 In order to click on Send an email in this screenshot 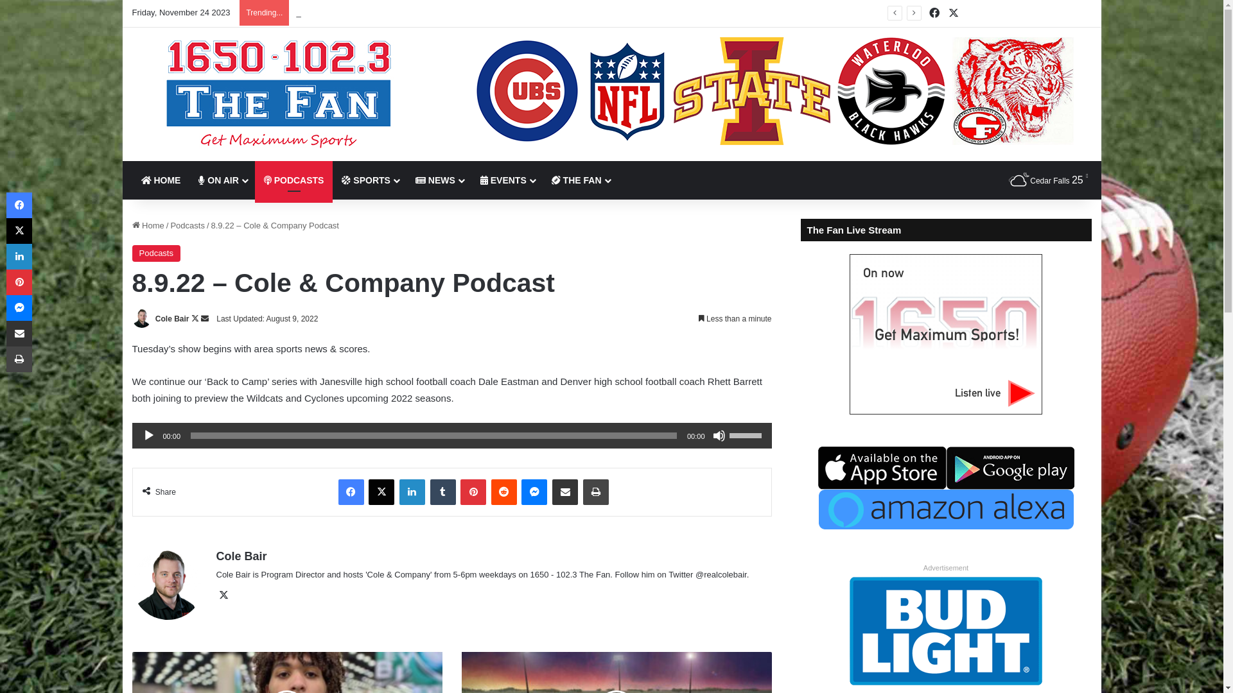, I will do `click(205, 319)`.